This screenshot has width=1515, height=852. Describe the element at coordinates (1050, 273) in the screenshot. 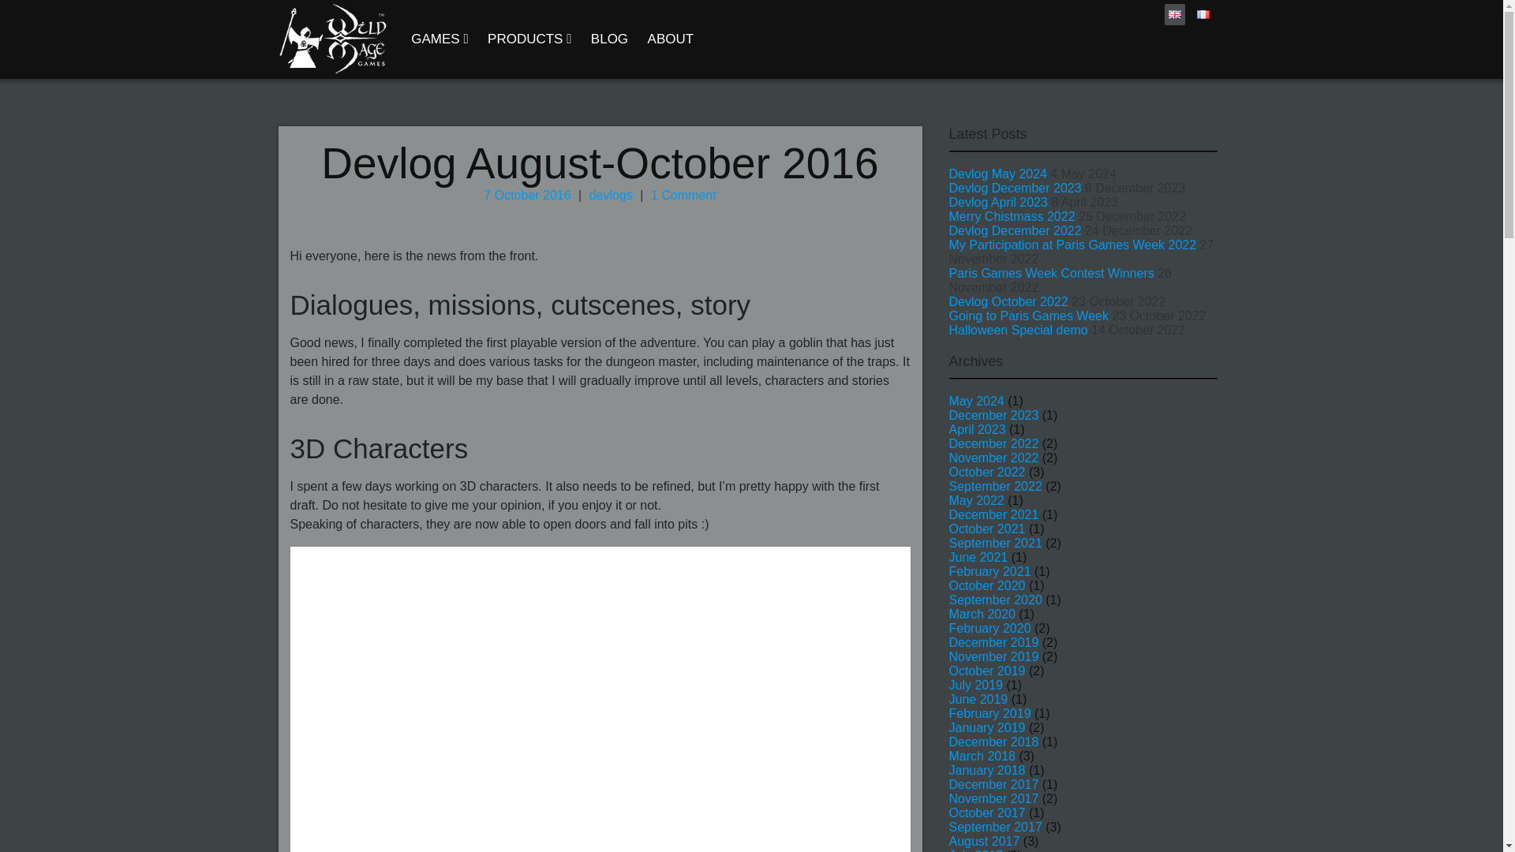

I see `Paris Games Week Contest Winners` at that location.